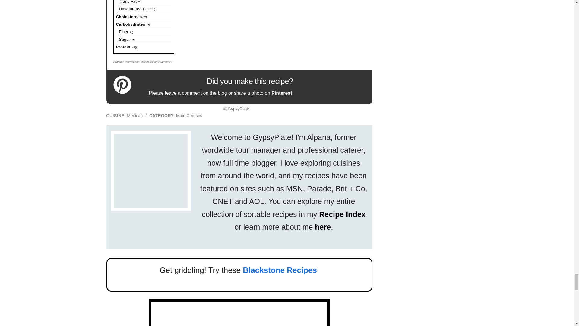  Describe the element at coordinates (323, 227) in the screenshot. I see `here` at that location.